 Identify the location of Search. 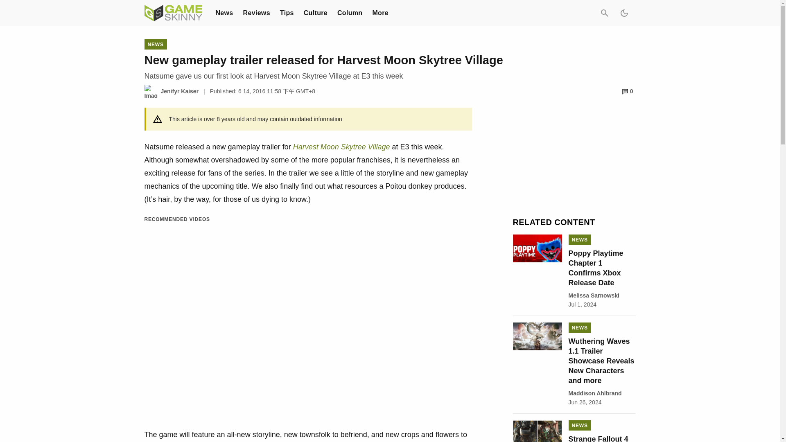
(604, 13).